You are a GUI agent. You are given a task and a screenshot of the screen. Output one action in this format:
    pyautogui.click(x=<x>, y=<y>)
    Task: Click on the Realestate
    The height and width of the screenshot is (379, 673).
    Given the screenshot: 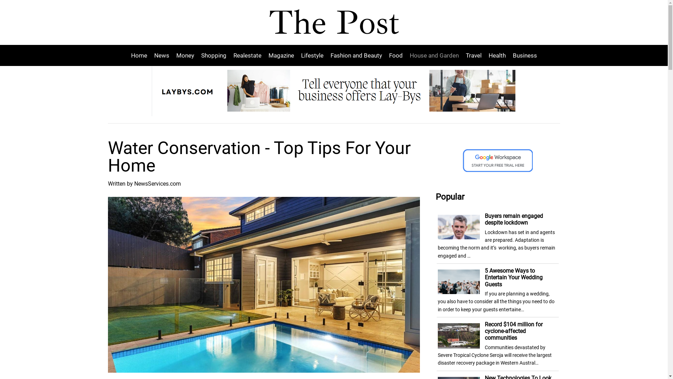 What is the action you would take?
    pyautogui.click(x=247, y=55)
    